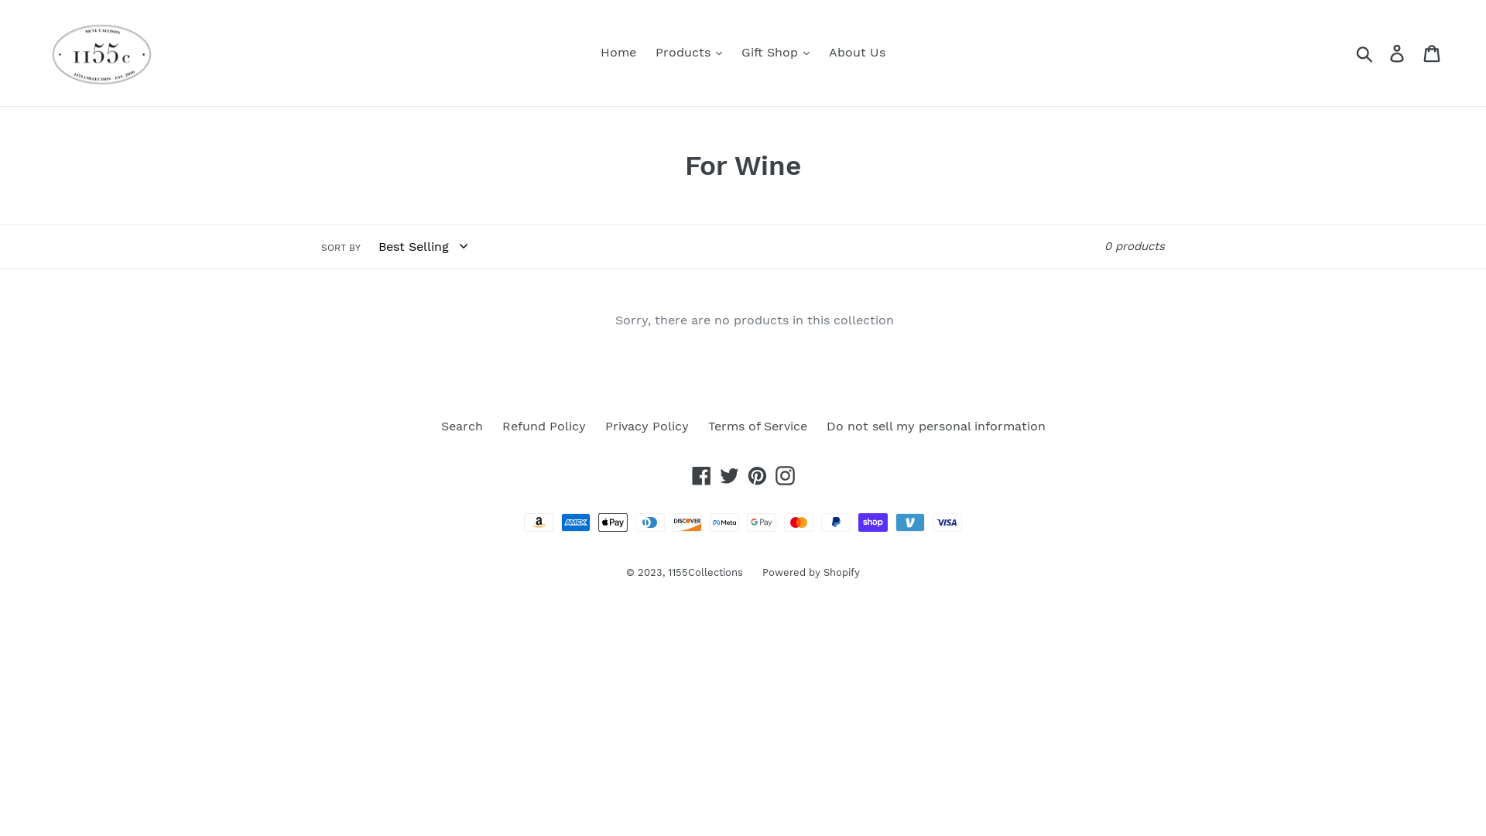  Describe the element at coordinates (647, 426) in the screenshot. I see `Privacy Policy` at that location.